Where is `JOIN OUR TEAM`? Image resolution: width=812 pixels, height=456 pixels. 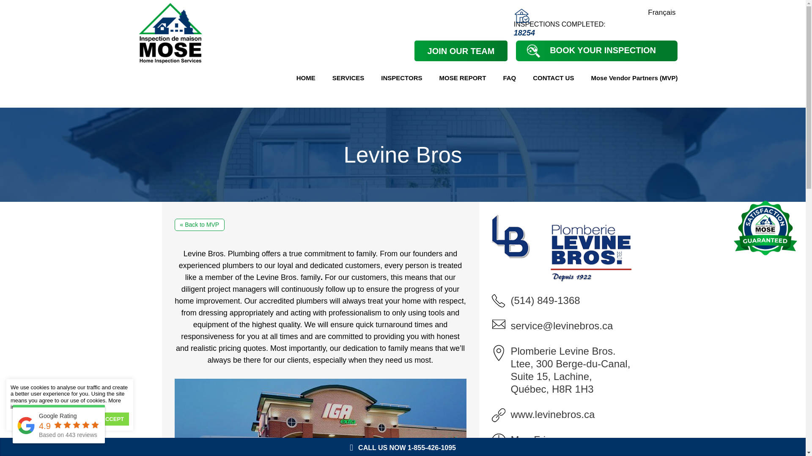 JOIN OUR TEAM is located at coordinates (461, 51).